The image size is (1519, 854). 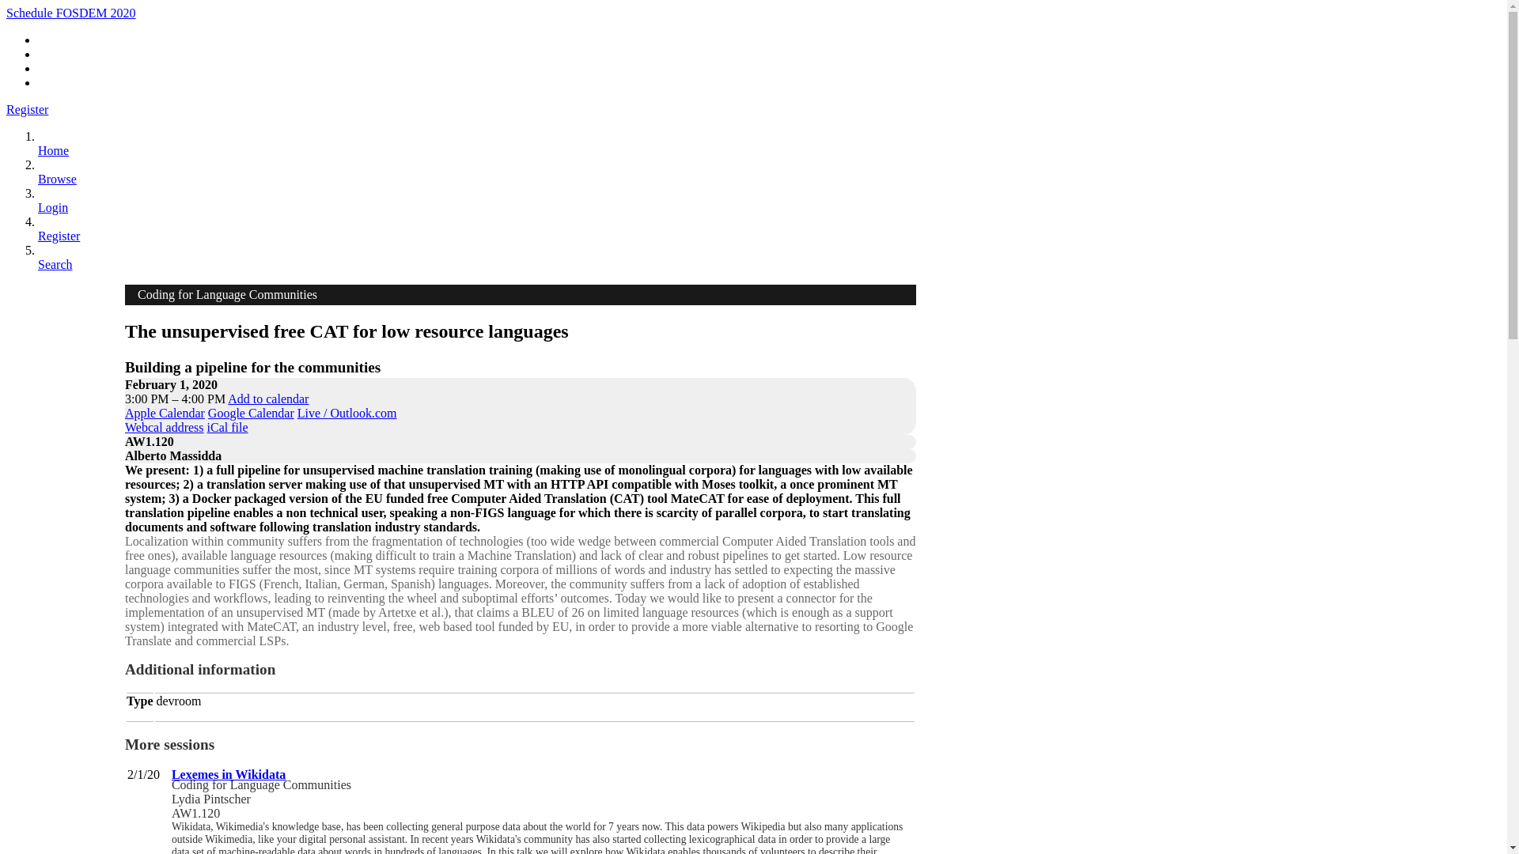 I want to click on Lexemes in Wikidata, so click(x=228, y=774).